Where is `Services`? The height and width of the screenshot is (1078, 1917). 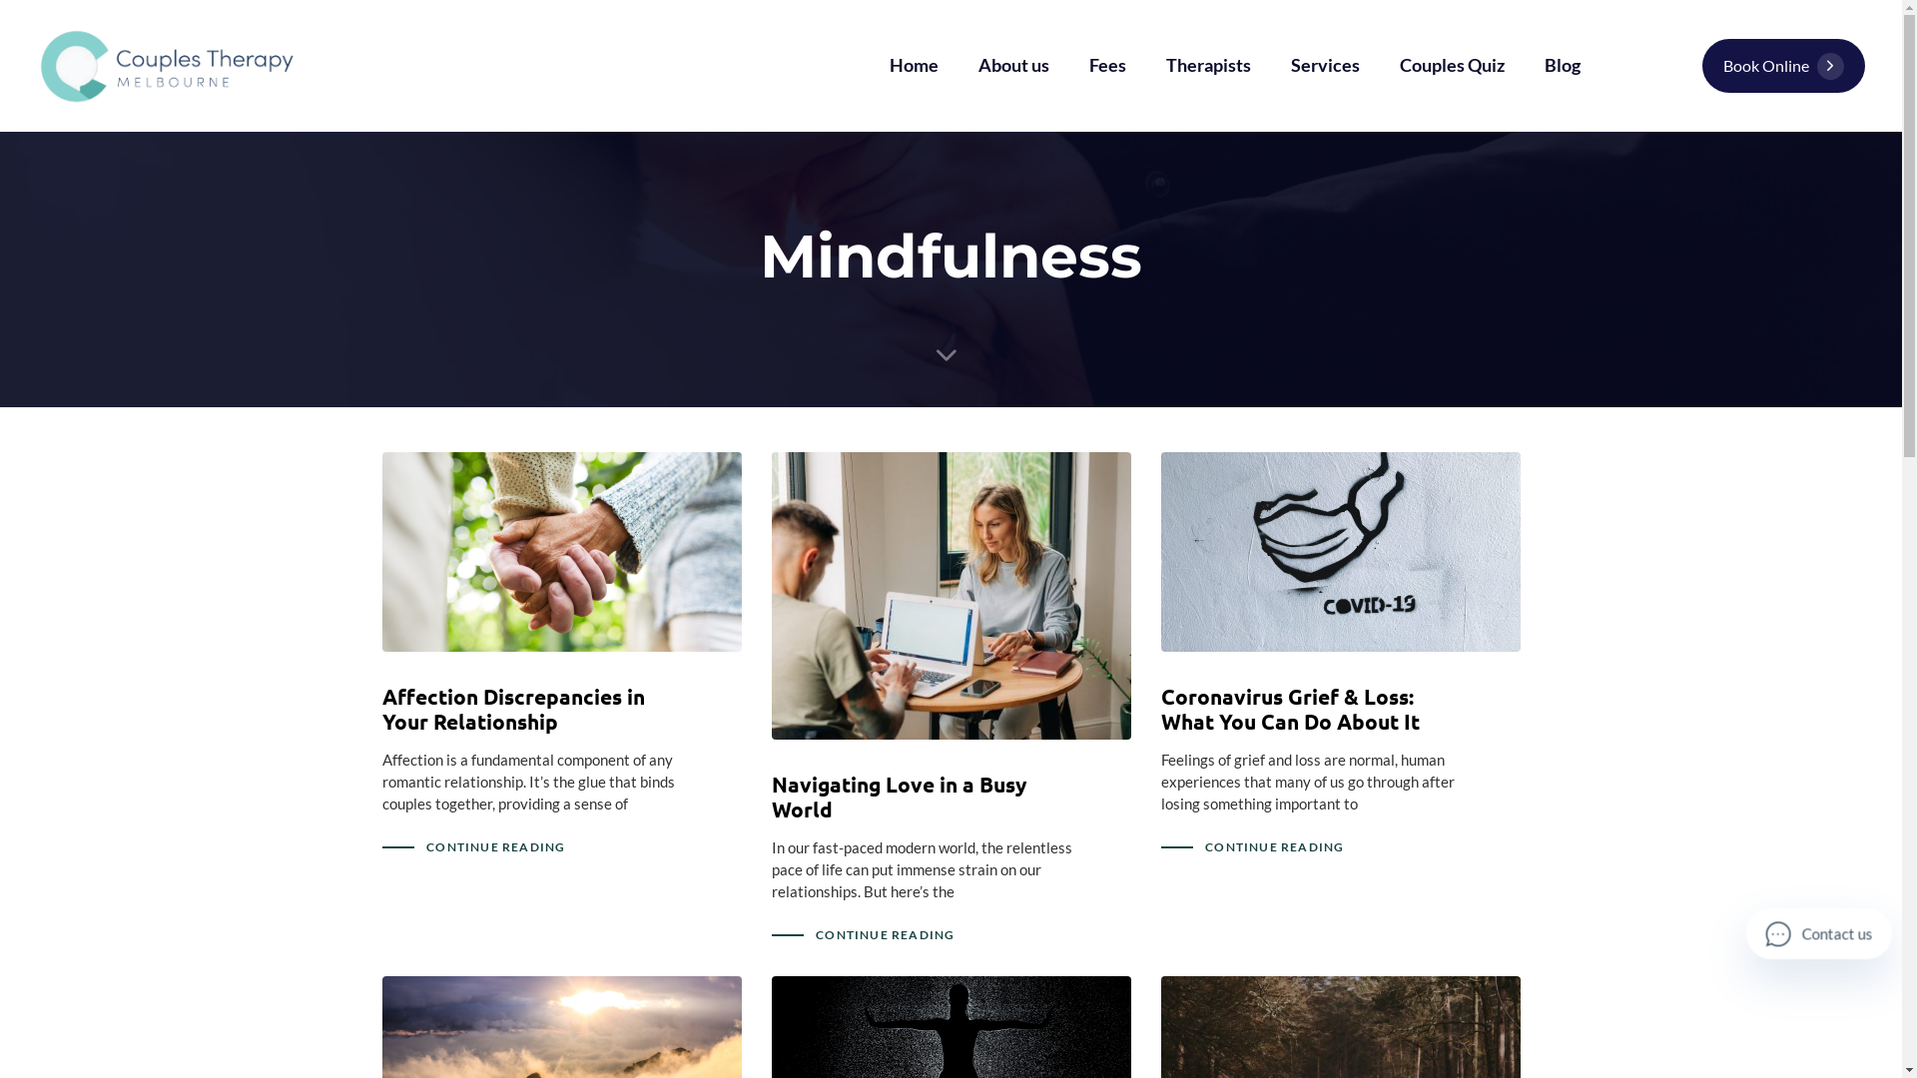
Services is located at coordinates (773, 866).